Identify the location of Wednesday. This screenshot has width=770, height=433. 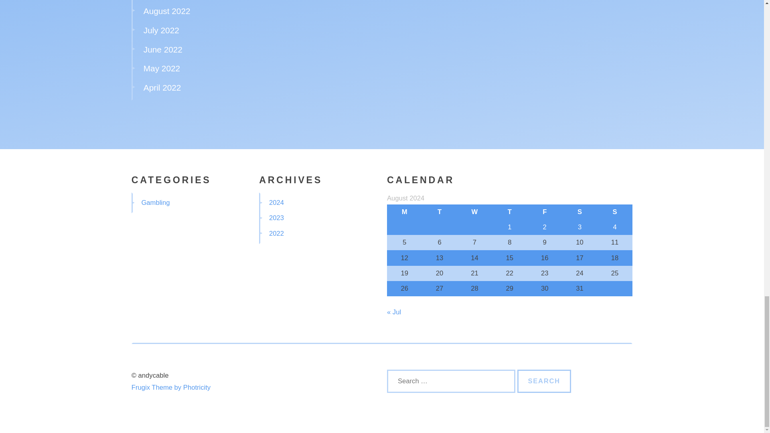
(474, 212).